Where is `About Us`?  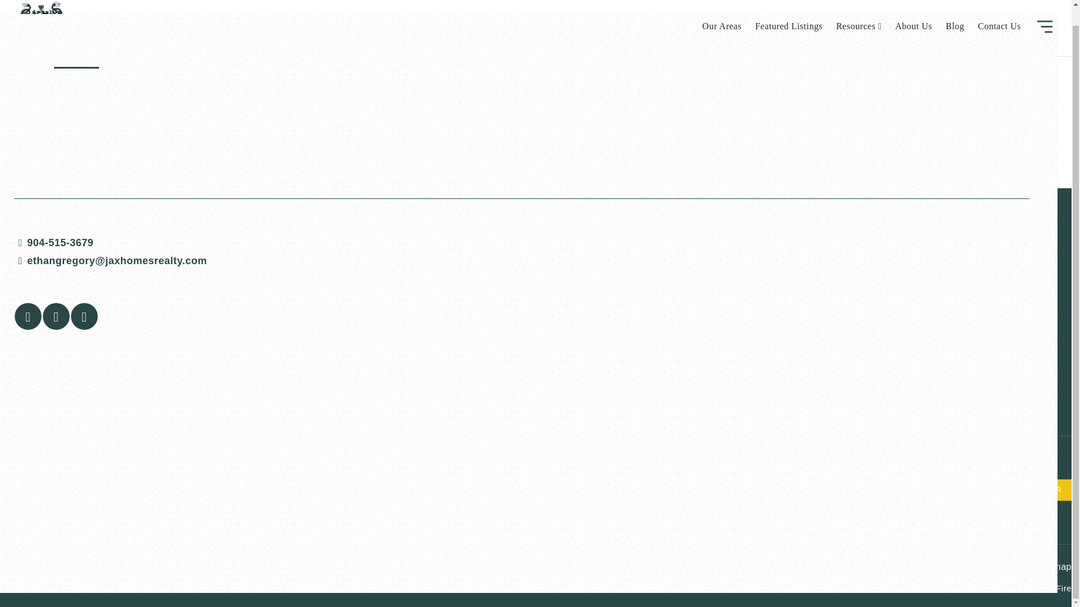 About Us is located at coordinates (914, 10).